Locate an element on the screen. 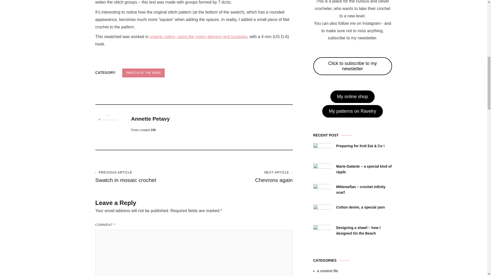  My patterns on Ravelry is located at coordinates (352, 111).